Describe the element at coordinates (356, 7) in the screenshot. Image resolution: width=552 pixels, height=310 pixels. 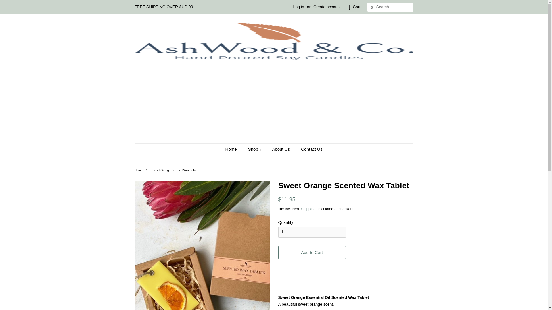
I see `Cart` at that location.